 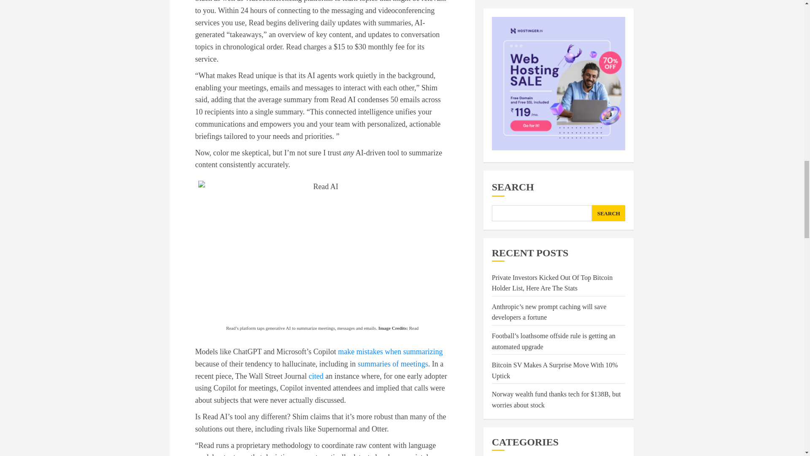 What do you see at coordinates (316, 376) in the screenshot?
I see `cited` at bounding box center [316, 376].